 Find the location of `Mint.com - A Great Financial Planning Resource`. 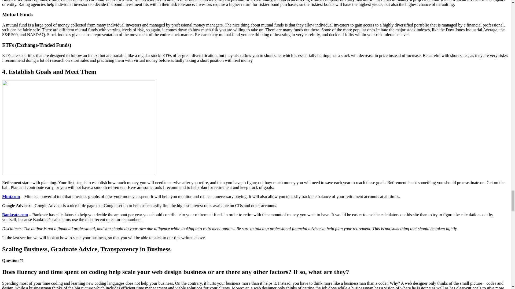

Mint.com - A Great Financial Planning Resource is located at coordinates (11, 196).